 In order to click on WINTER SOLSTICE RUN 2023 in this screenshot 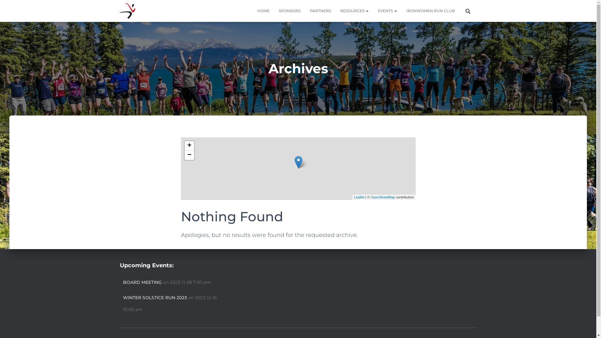, I will do `click(155, 298)`.